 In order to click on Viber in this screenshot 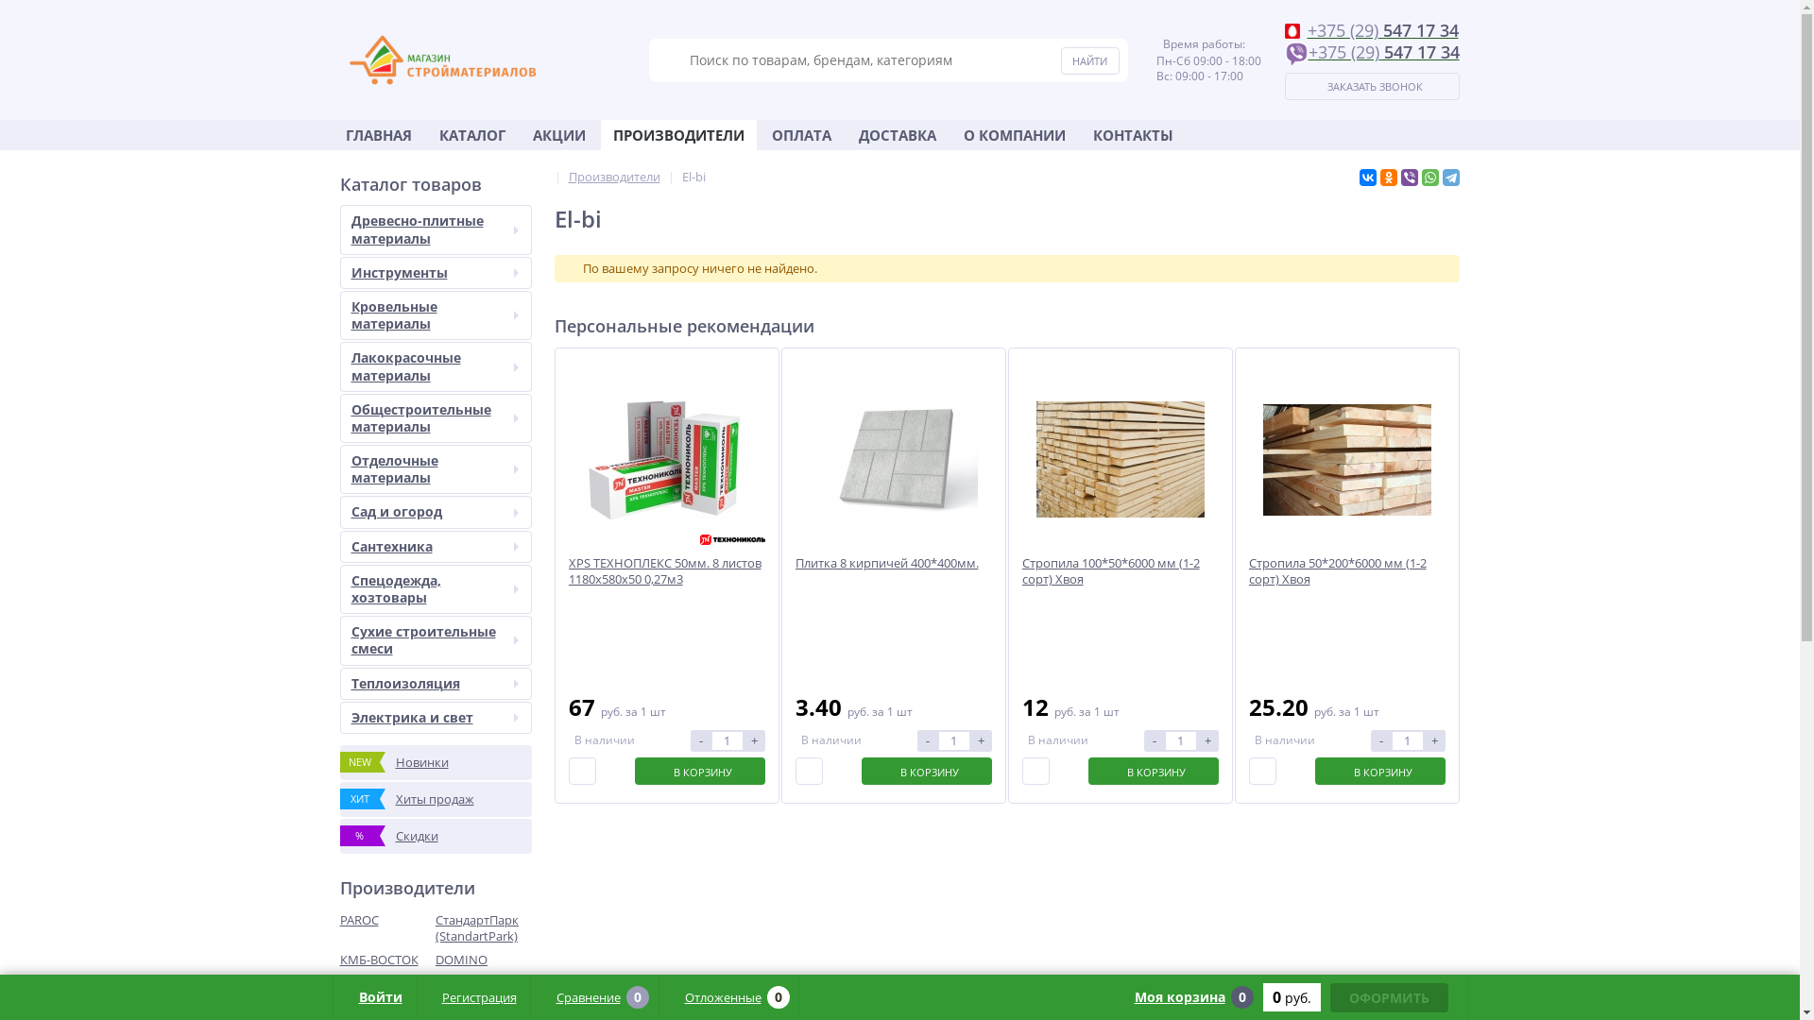, I will do `click(1409, 178)`.